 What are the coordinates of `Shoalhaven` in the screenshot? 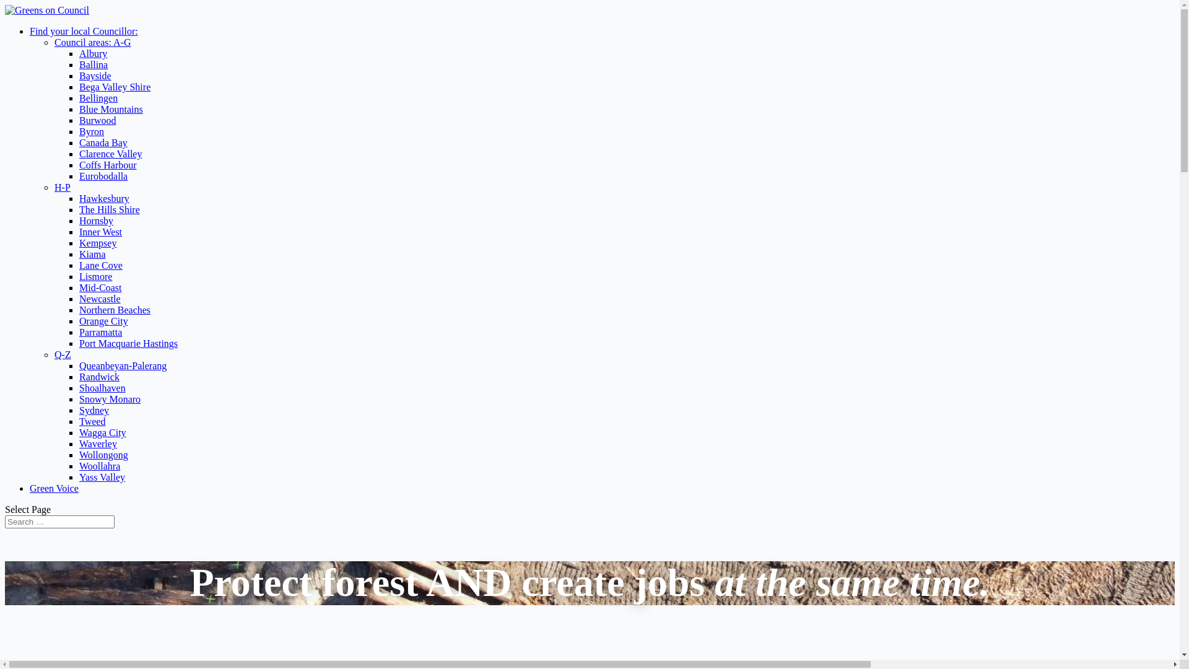 It's located at (103, 388).